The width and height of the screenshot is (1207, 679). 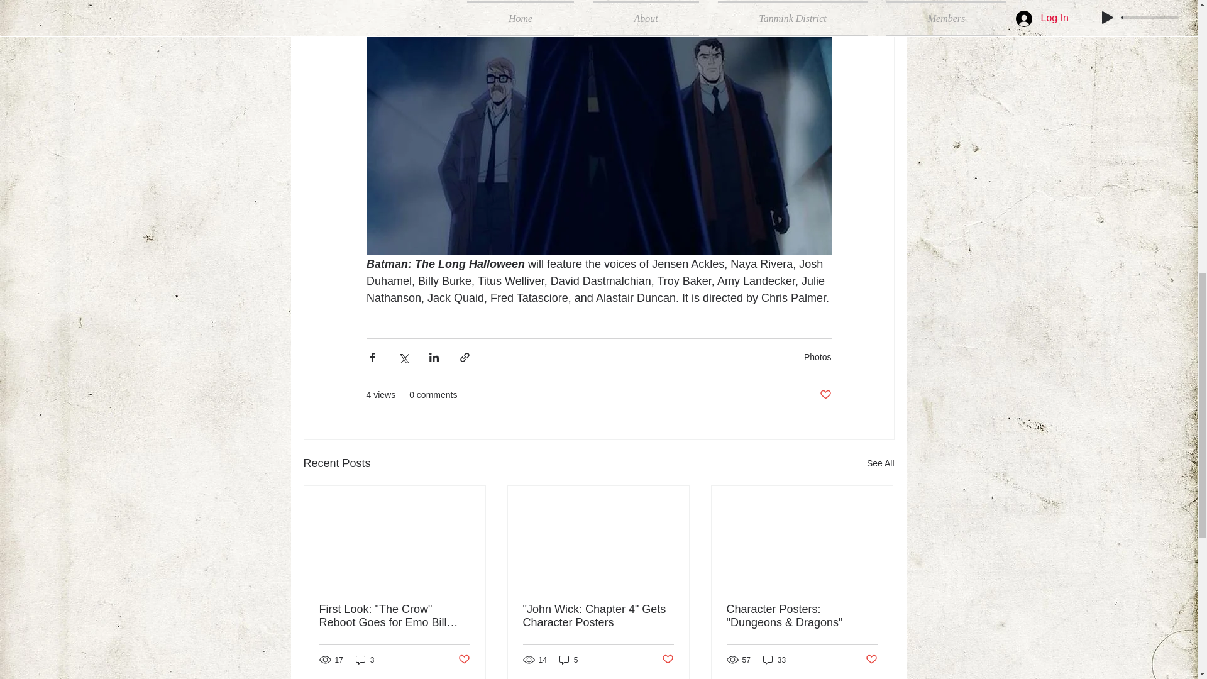 What do you see at coordinates (365, 660) in the screenshot?
I see `3` at bounding box center [365, 660].